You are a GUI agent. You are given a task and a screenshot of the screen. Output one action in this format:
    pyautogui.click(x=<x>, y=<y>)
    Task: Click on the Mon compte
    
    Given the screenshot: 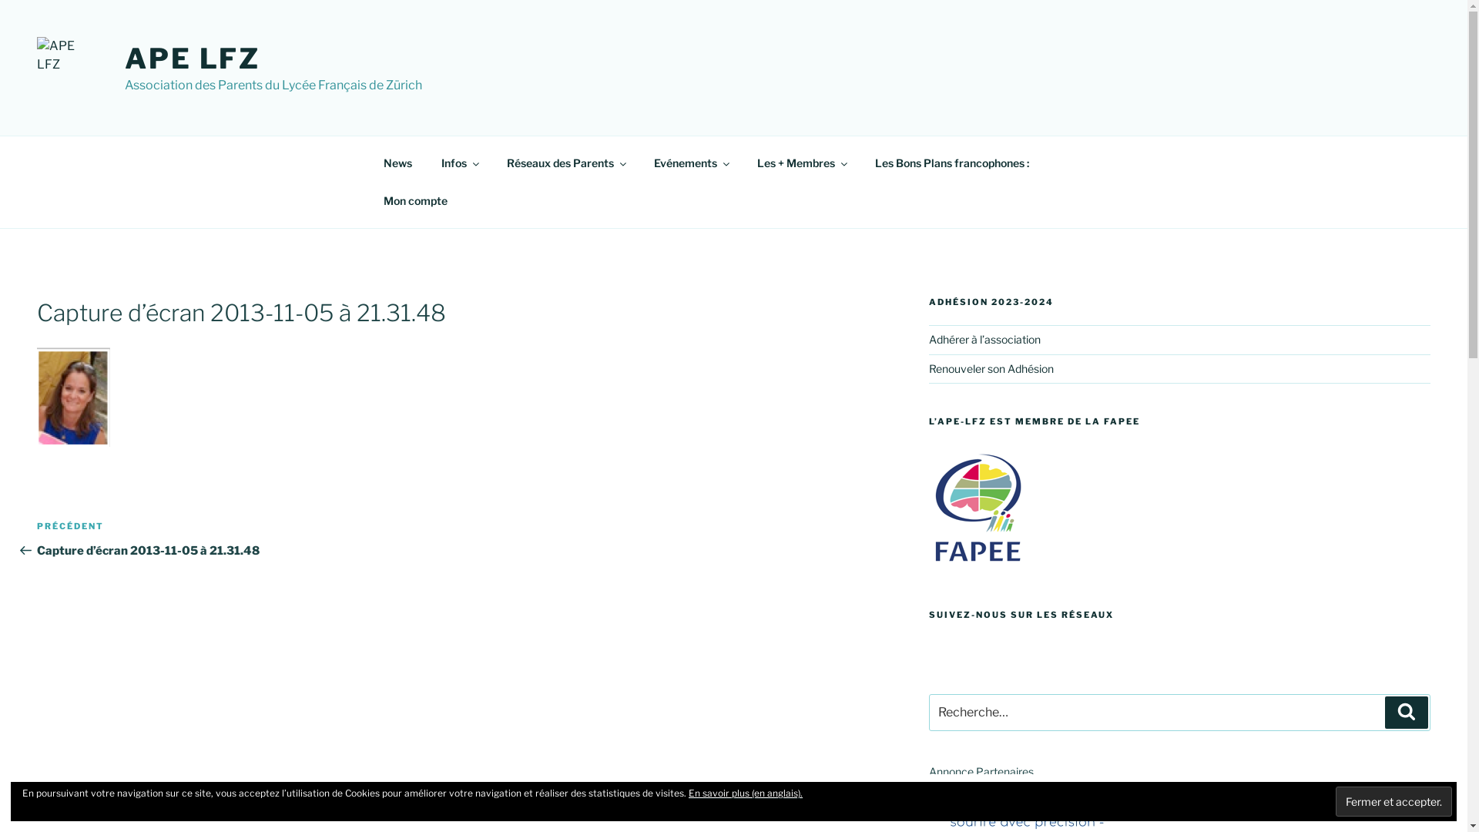 What is the action you would take?
    pyautogui.click(x=415, y=200)
    